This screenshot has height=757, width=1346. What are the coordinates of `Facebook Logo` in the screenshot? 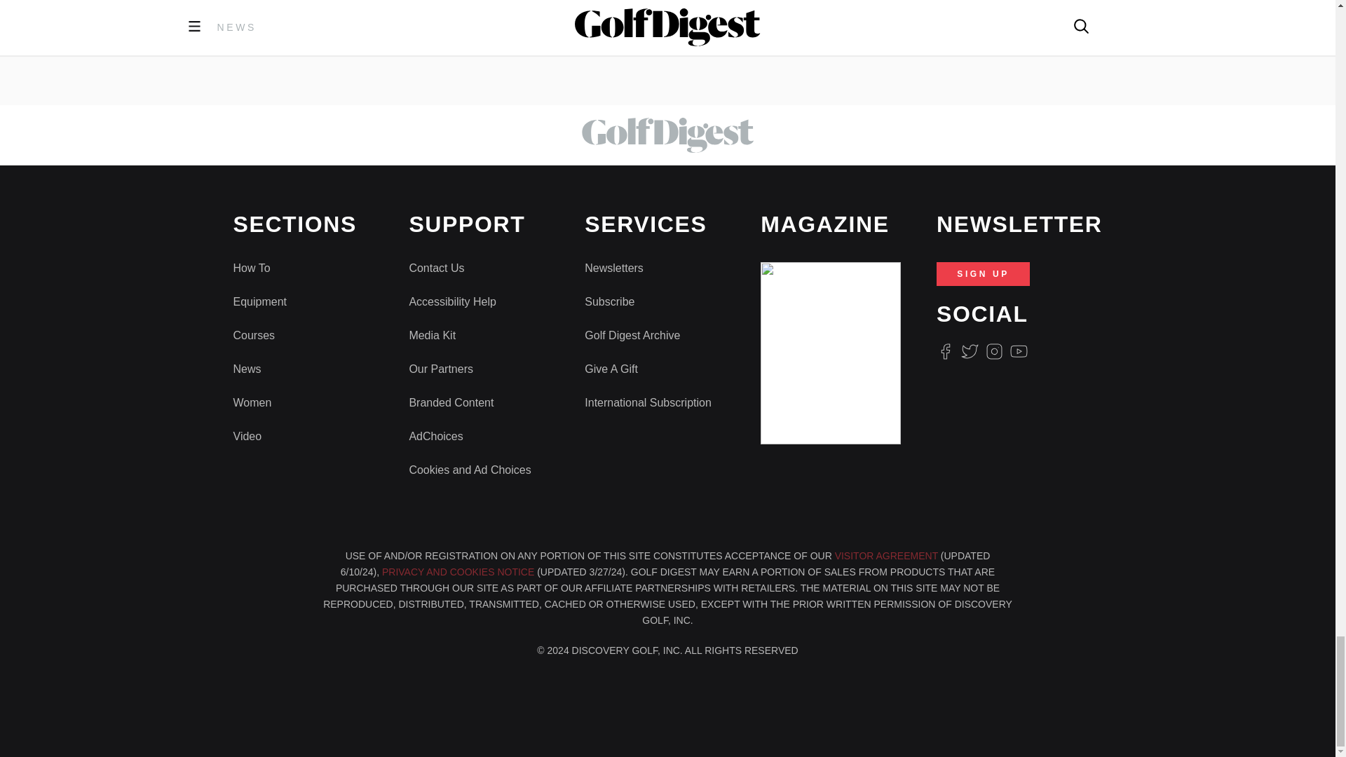 It's located at (945, 352).